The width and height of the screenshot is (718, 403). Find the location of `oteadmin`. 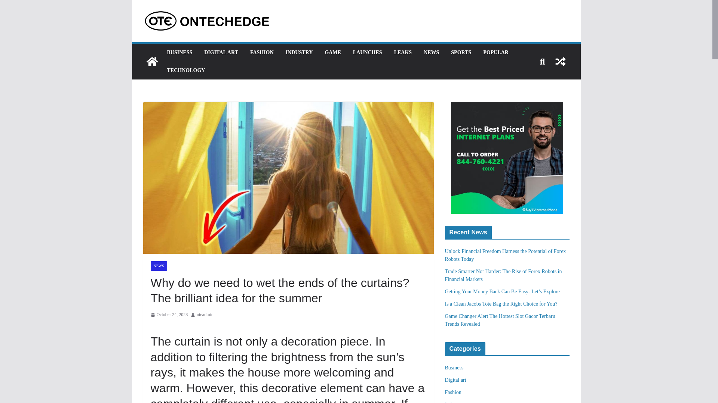

oteadmin is located at coordinates (205, 315).